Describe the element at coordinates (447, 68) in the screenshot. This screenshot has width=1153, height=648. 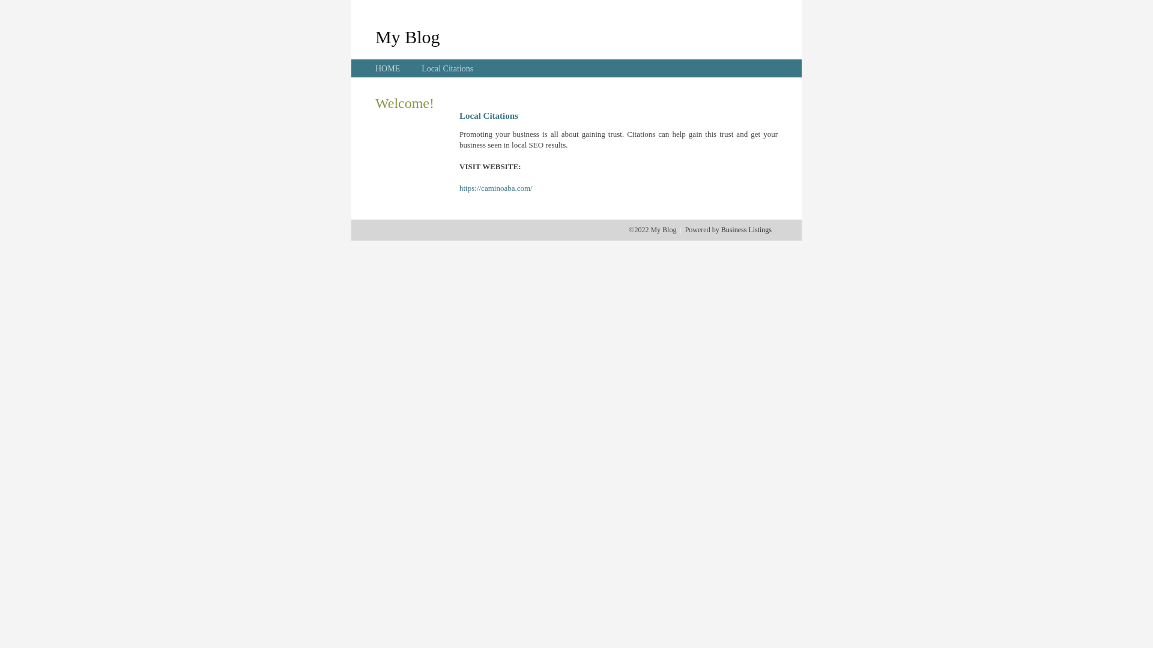
I see `Local Citations` at that location.